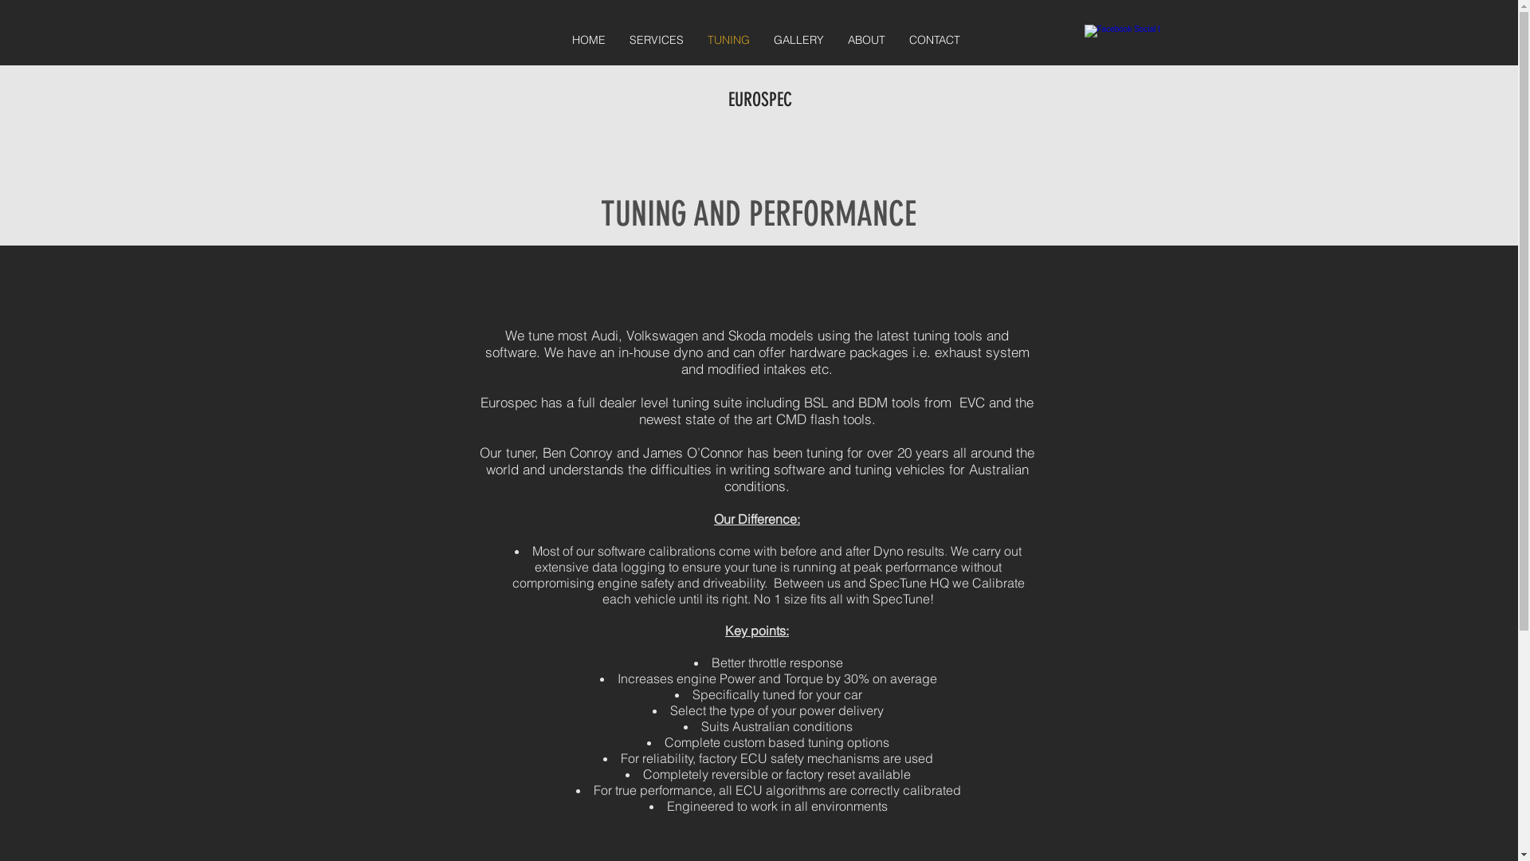 The height and width of the screenshot is (861, 1530). I want to click on ABOUT, so click(865, 40).